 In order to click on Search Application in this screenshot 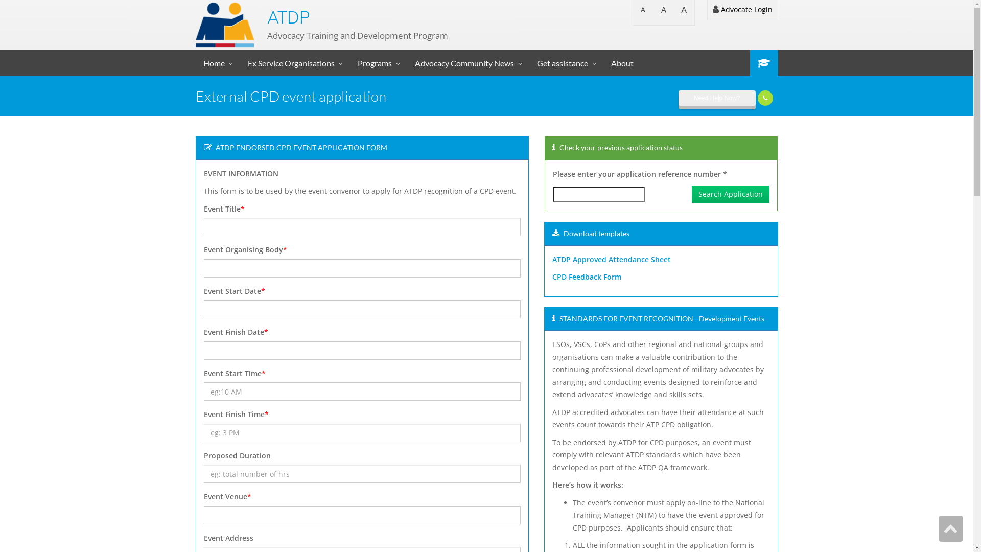, I will do `click(731, 194)`.